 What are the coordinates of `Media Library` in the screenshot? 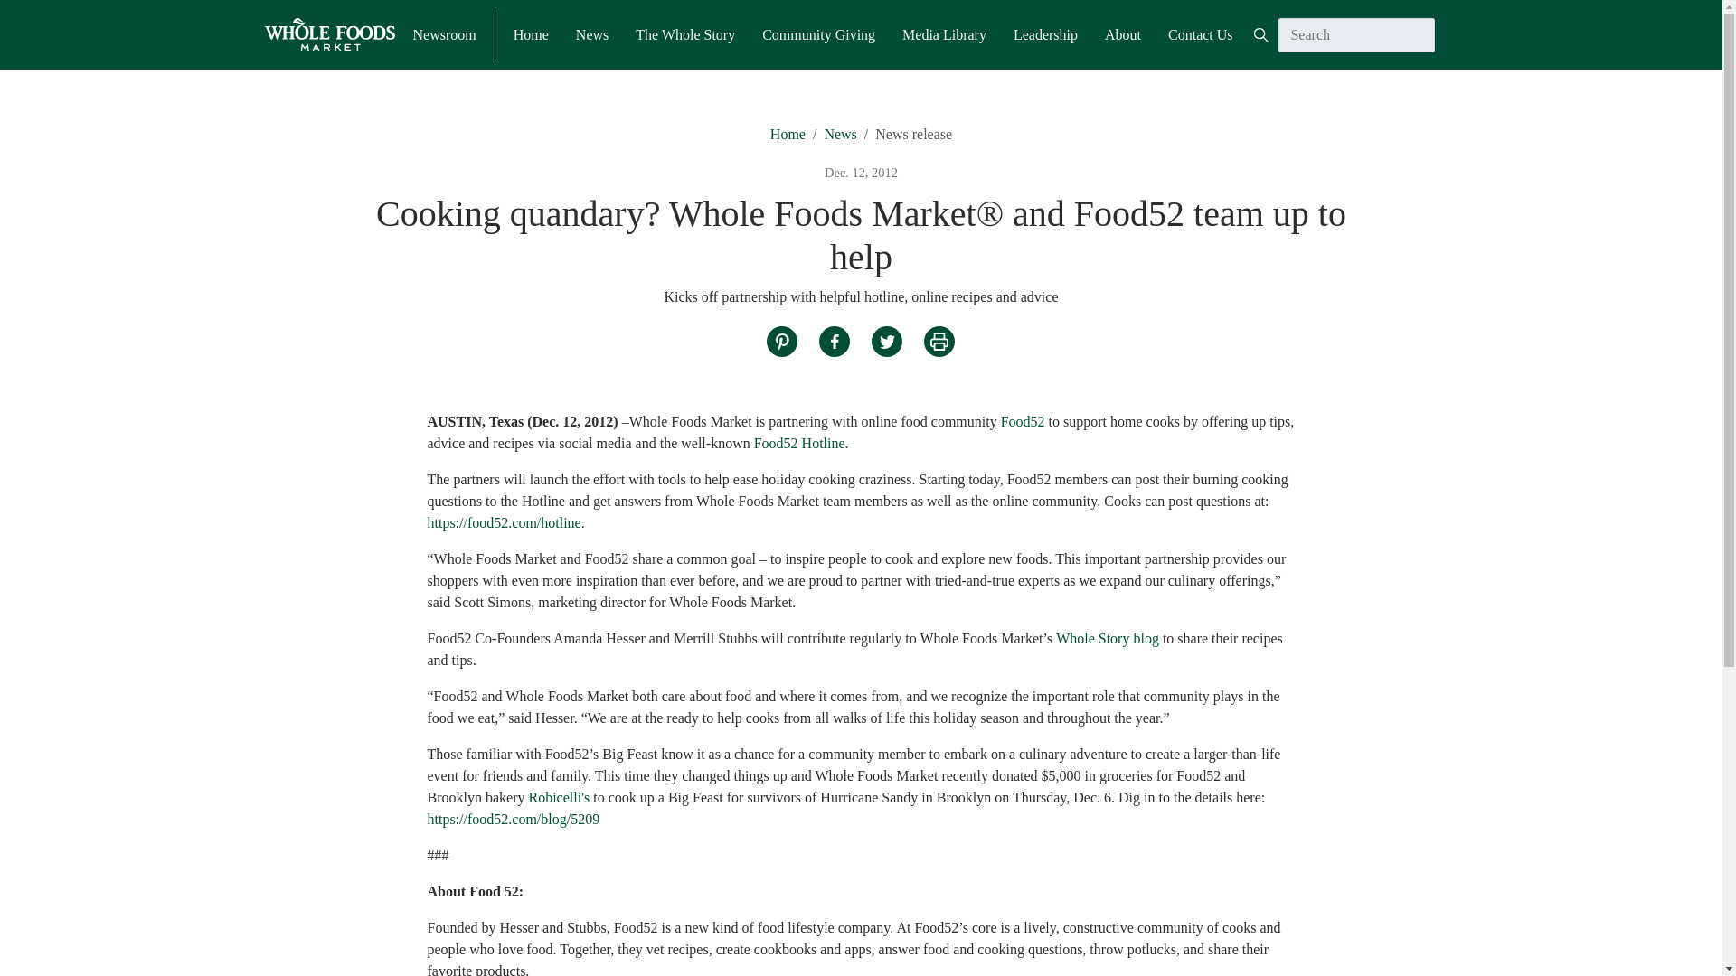 It's located at (944, 33).